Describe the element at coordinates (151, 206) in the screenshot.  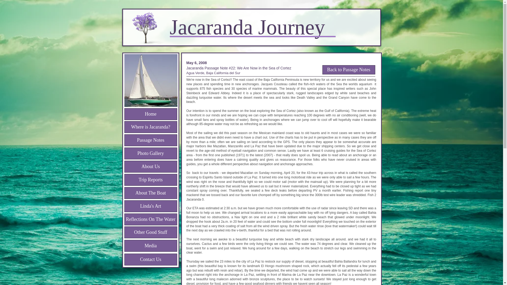
I see `Linda's Art` at that location.